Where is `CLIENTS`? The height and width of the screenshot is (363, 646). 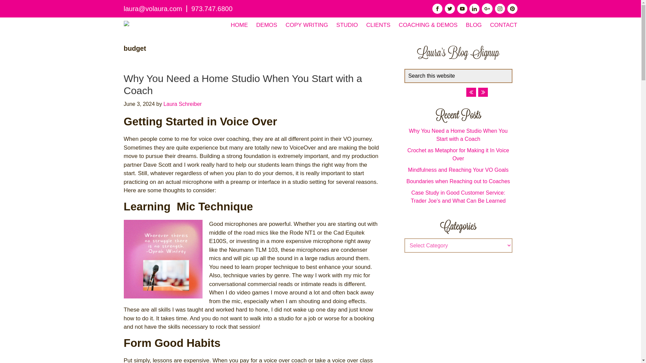
CLIENTS is located at coordinates (378, 25).